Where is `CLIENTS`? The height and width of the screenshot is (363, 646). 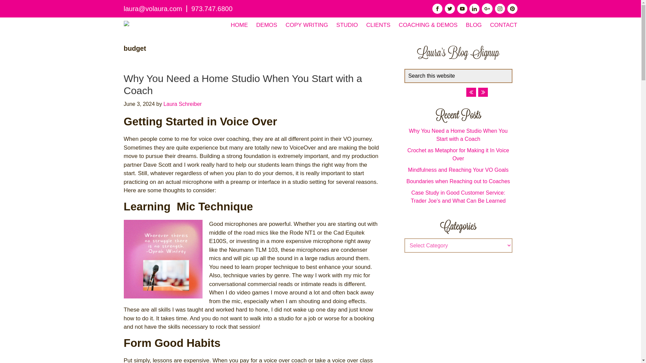
CLIENTS is located at coordinates (378, 25).